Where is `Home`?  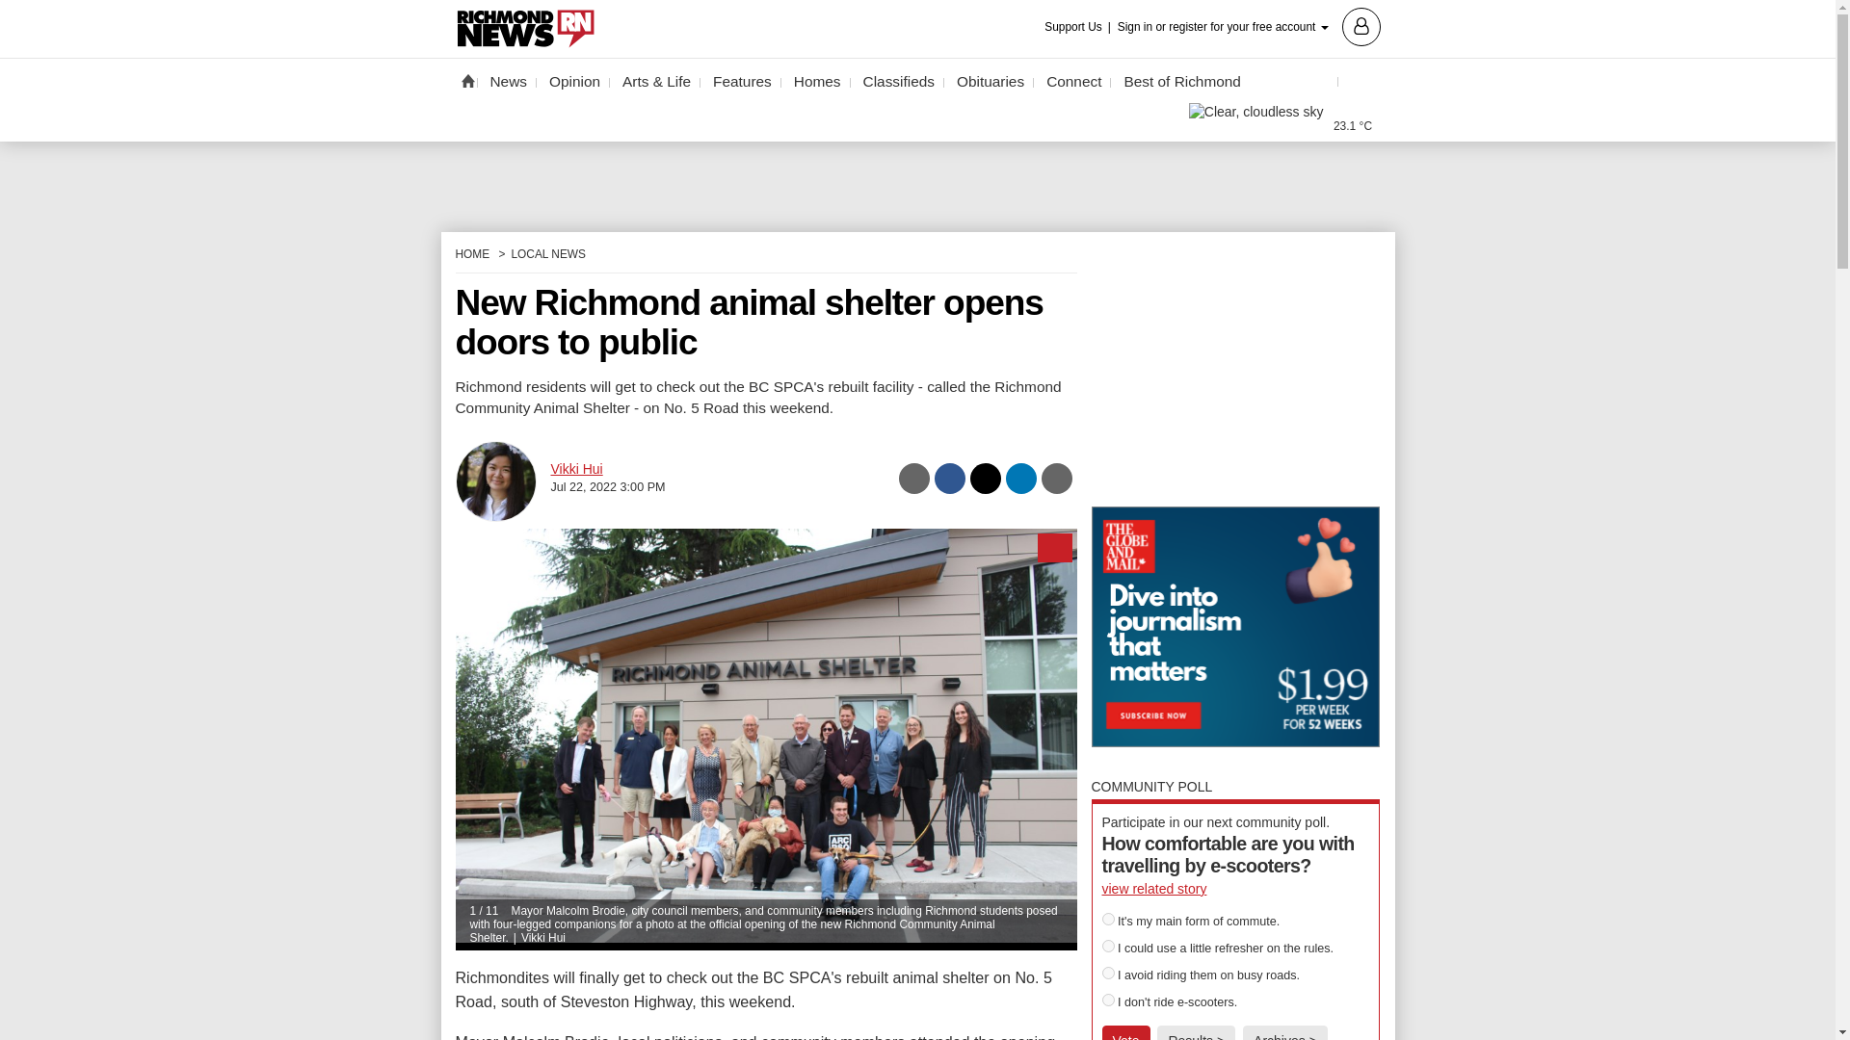 Home is located at coordinates (466, 80).